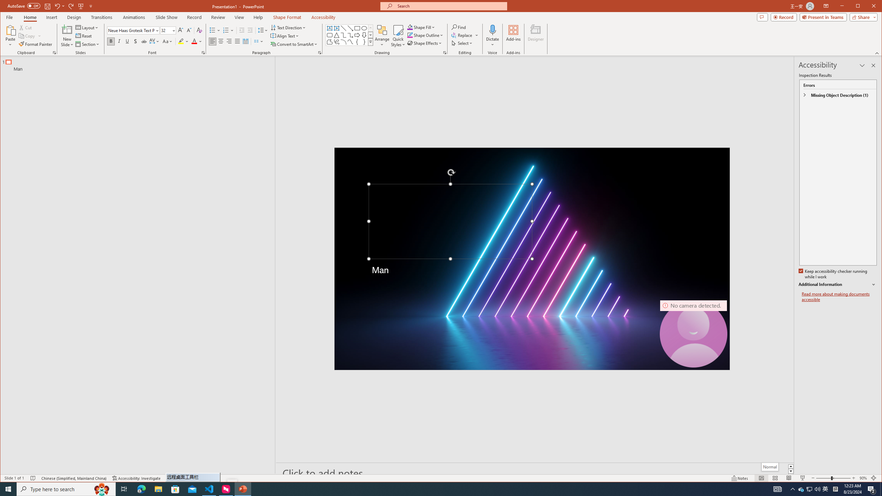  I want to click on Text Highlight Color Yellow, so click(237, 41).